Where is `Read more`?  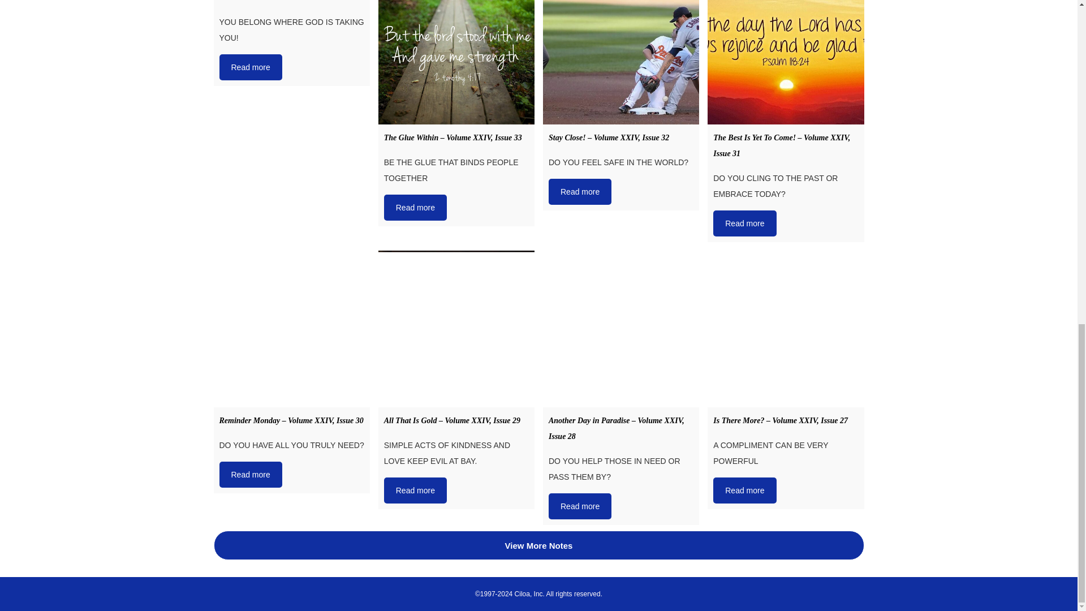
Read more is located at coordinates (251, 67).